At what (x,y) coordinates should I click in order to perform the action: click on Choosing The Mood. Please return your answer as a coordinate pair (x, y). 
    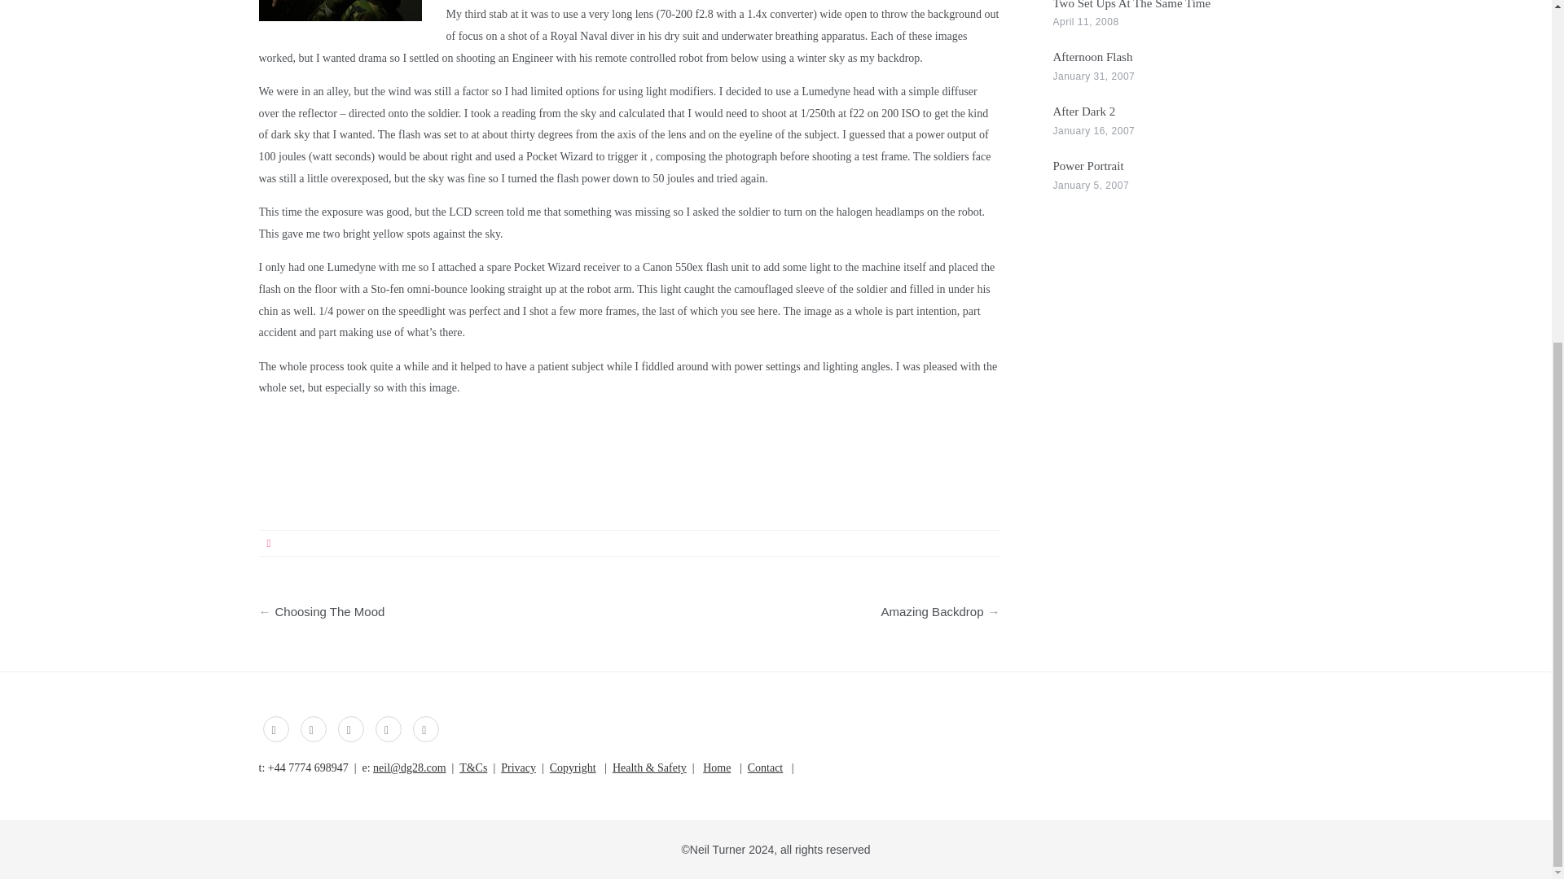
    Looking at the image, I should click on (452, 608).